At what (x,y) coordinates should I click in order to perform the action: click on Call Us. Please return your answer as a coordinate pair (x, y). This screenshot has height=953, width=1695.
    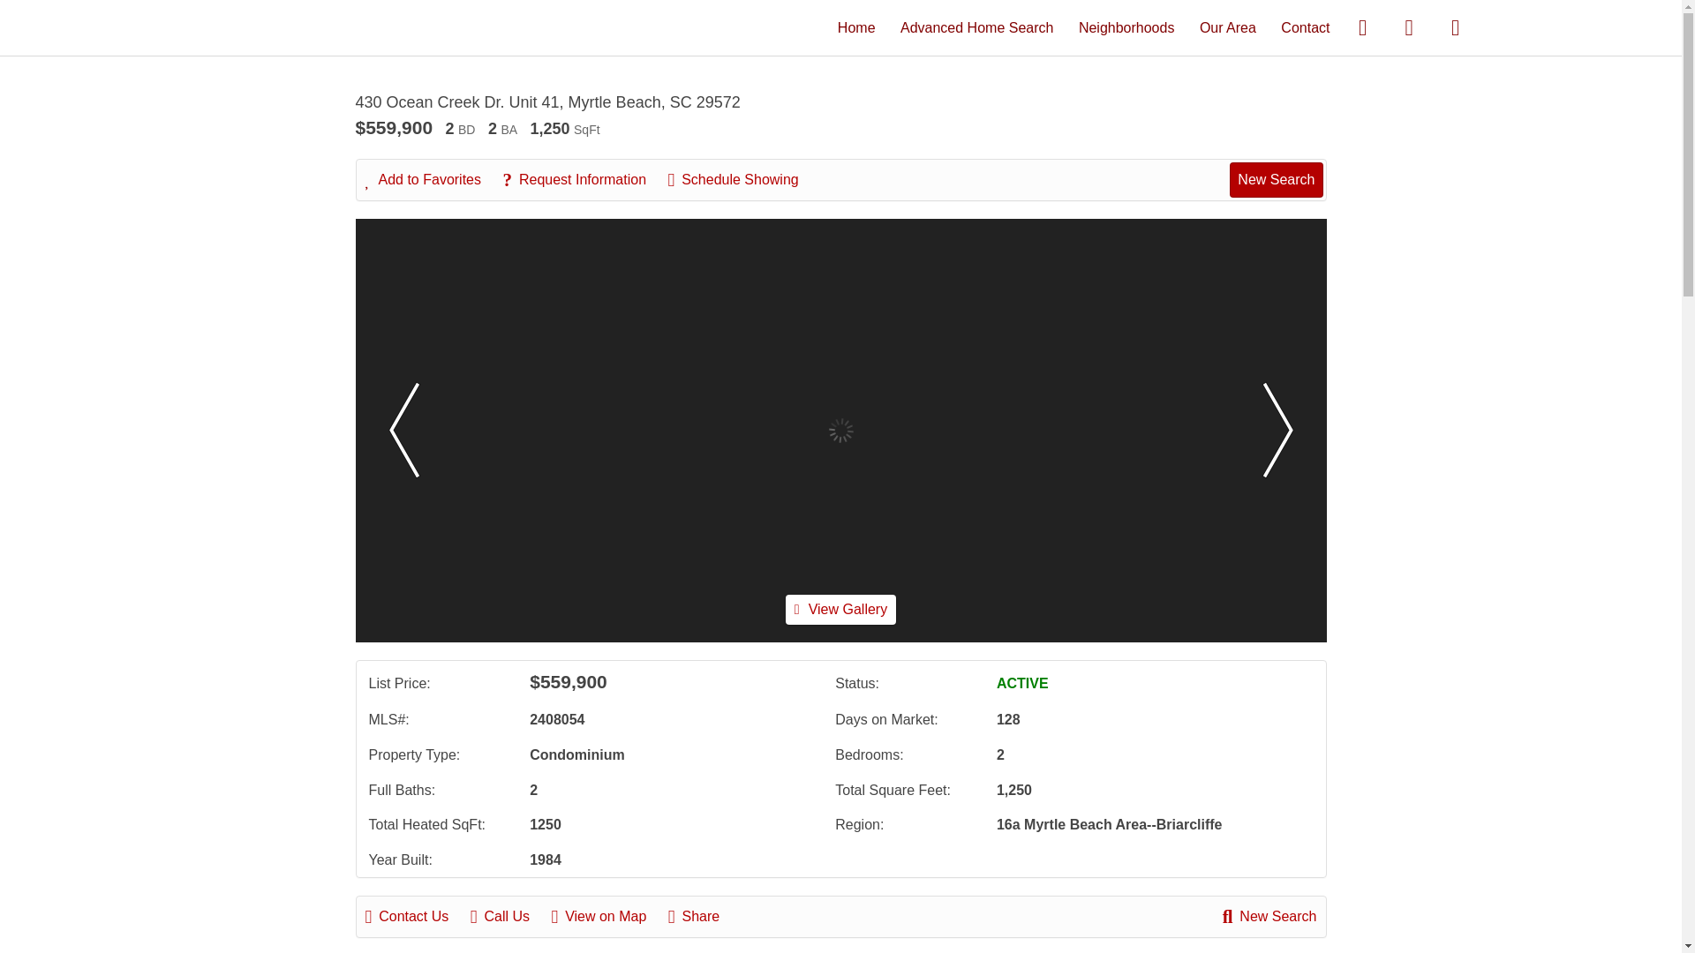
    Looking at the image, I should click on (508, 916).